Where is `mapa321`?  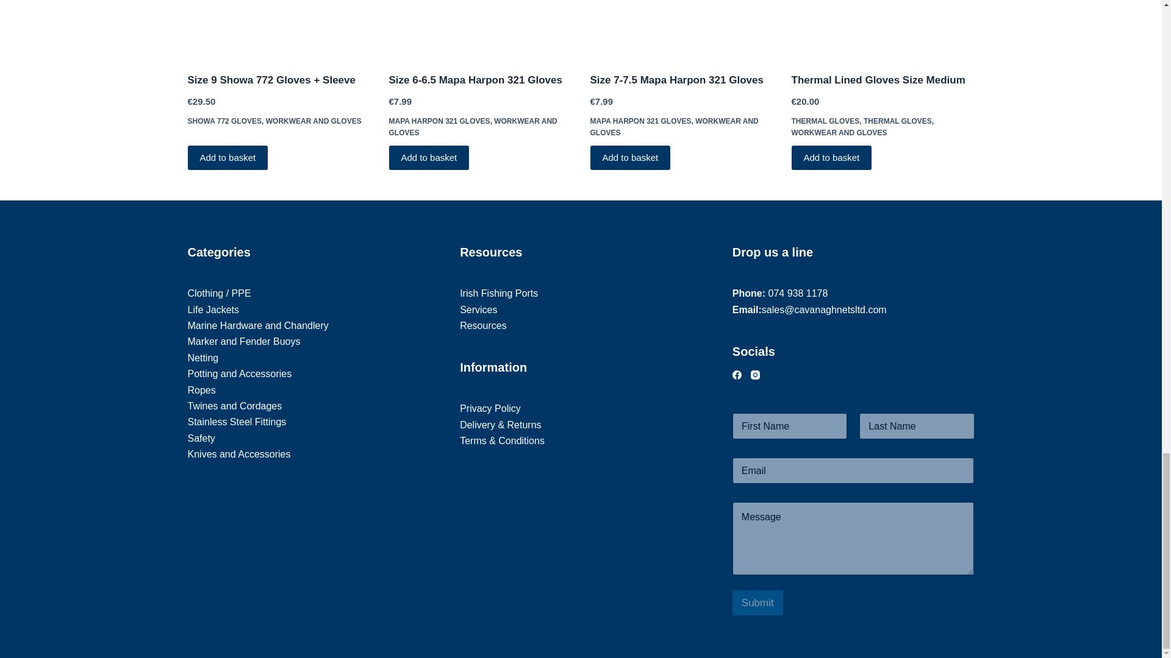 mapa321 is located at coordinates (681, 28).